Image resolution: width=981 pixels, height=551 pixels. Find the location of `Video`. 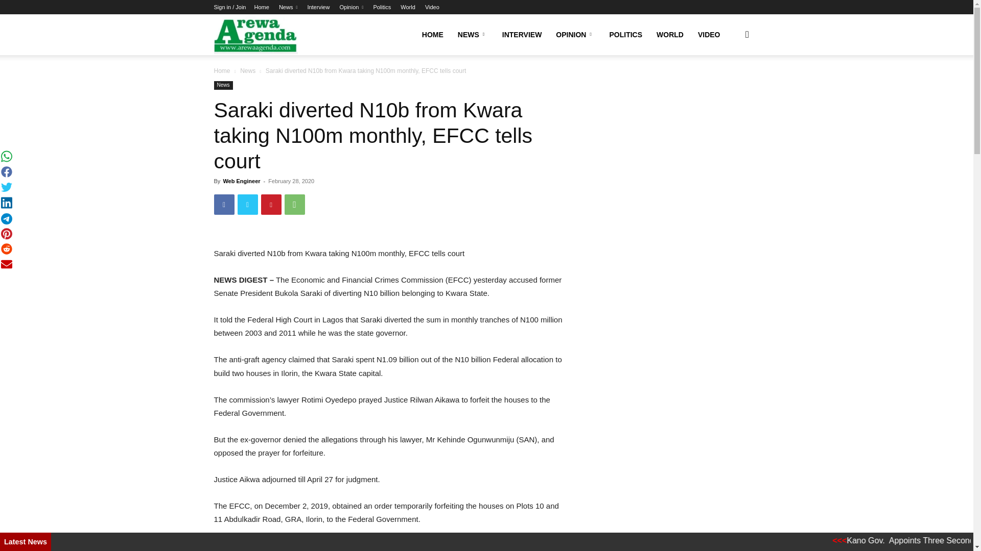

Video is located at coordinates (432, 7).